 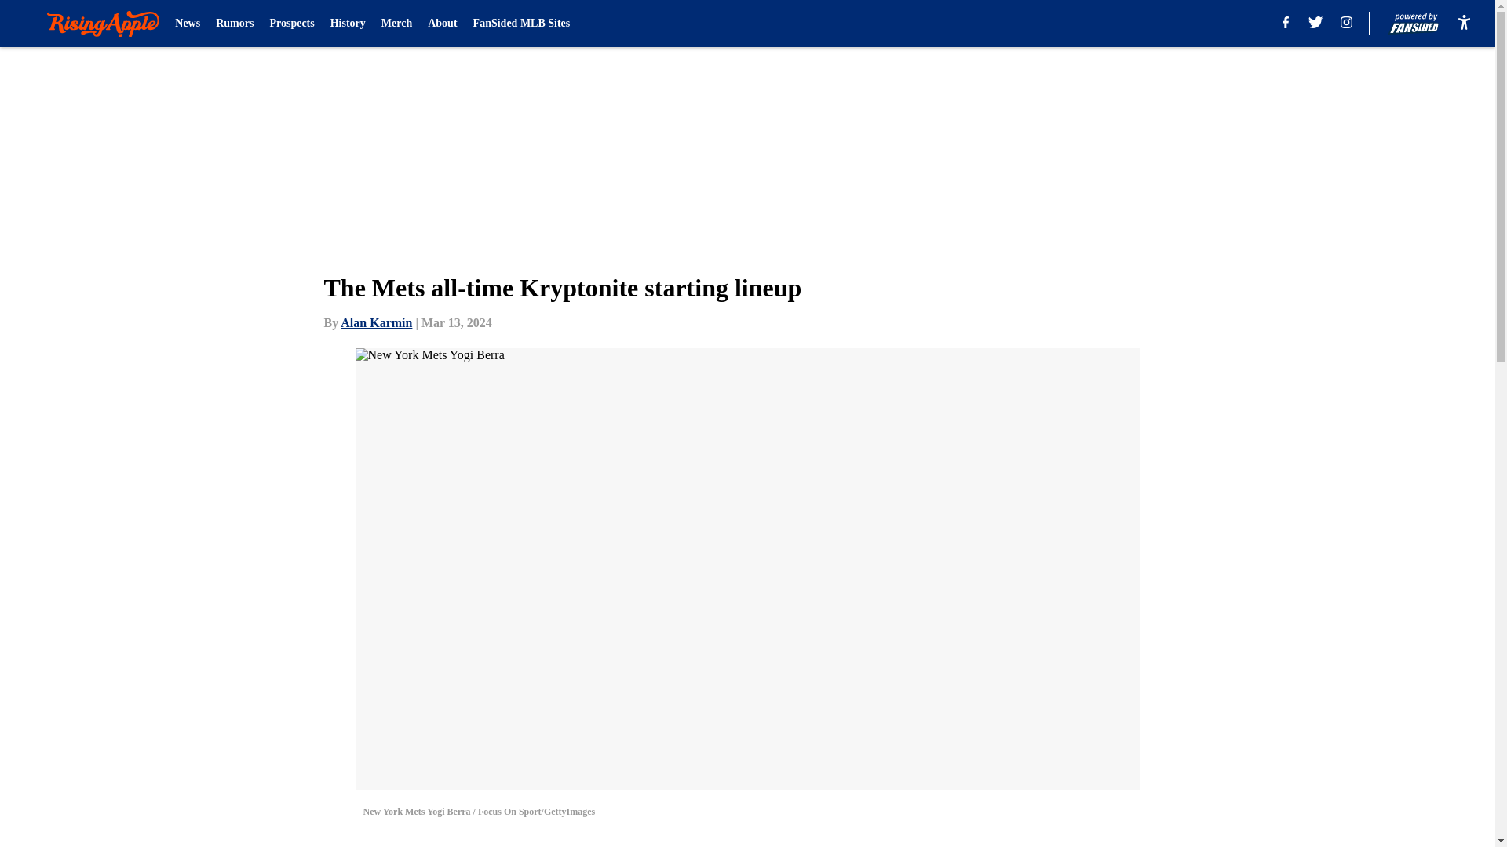 What do you see at coordinates (521, 24) in the screenshot?
I see `FanSided MLB Sites` at bounding box center [521, 24].